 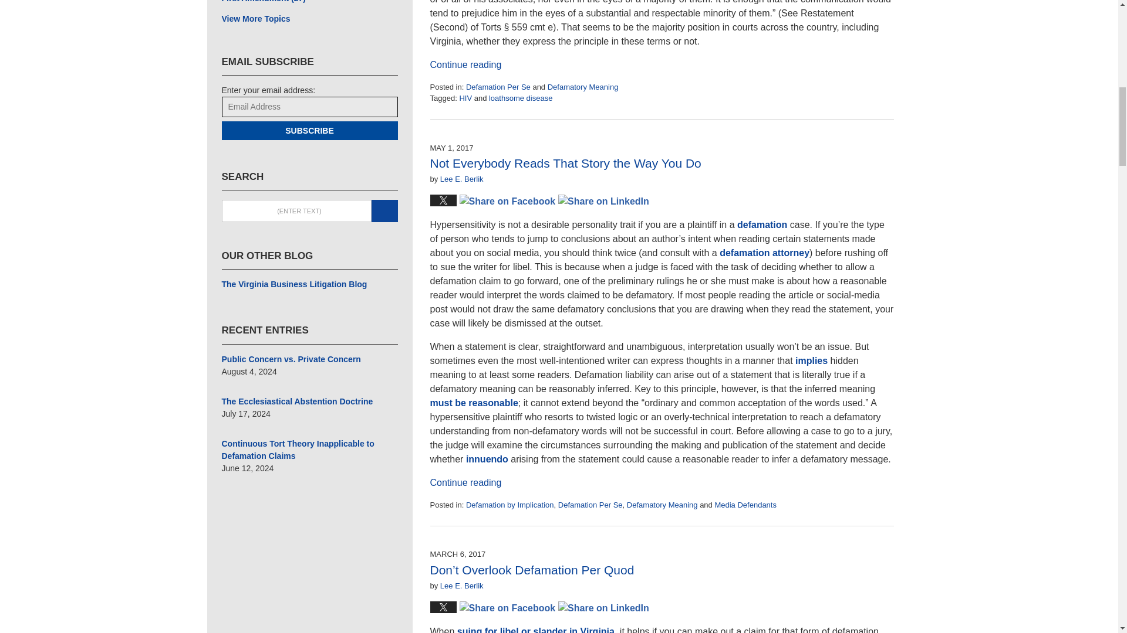 What do you see at coordinates (510, 505) in the screenshot?
I see `View all posts in Defamation by Implication` at bounding box center [510, 505].